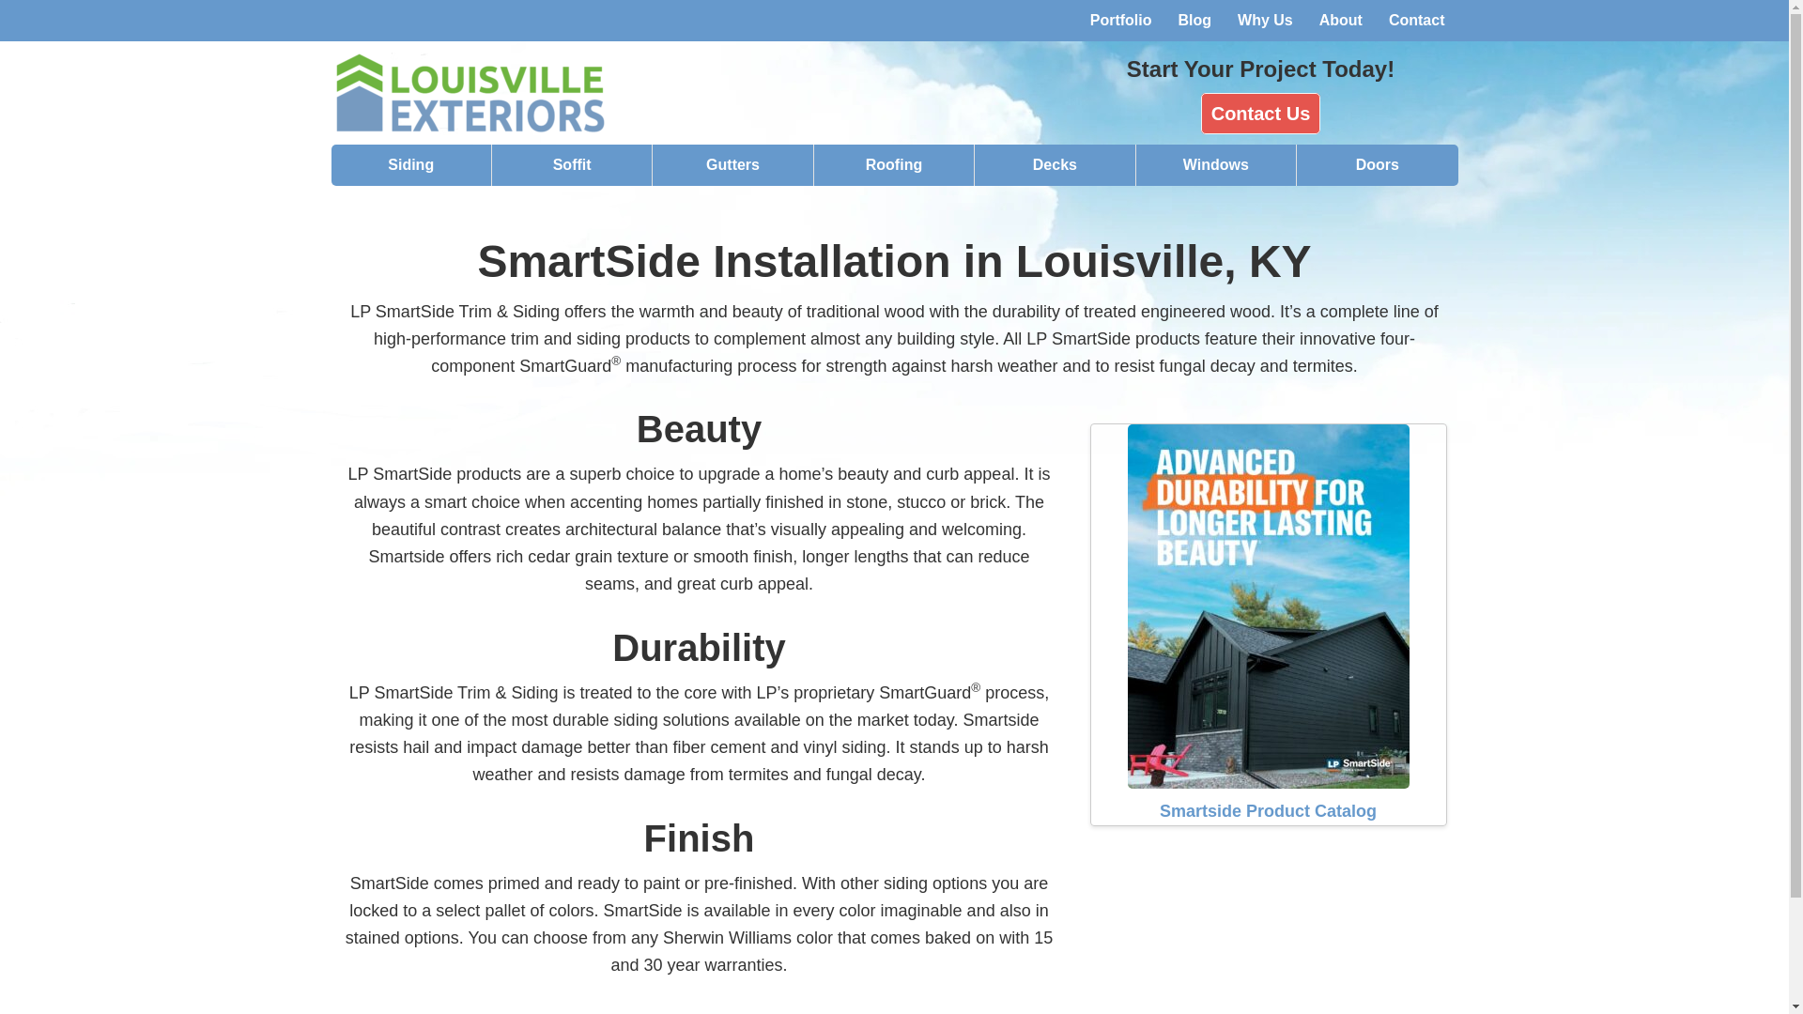 The width and height of the screenshot is (1803, 1014). What do you see at coordinates (1416, 21) in the screenshot?
I see `Contact` at bounding box center [1416, 21].